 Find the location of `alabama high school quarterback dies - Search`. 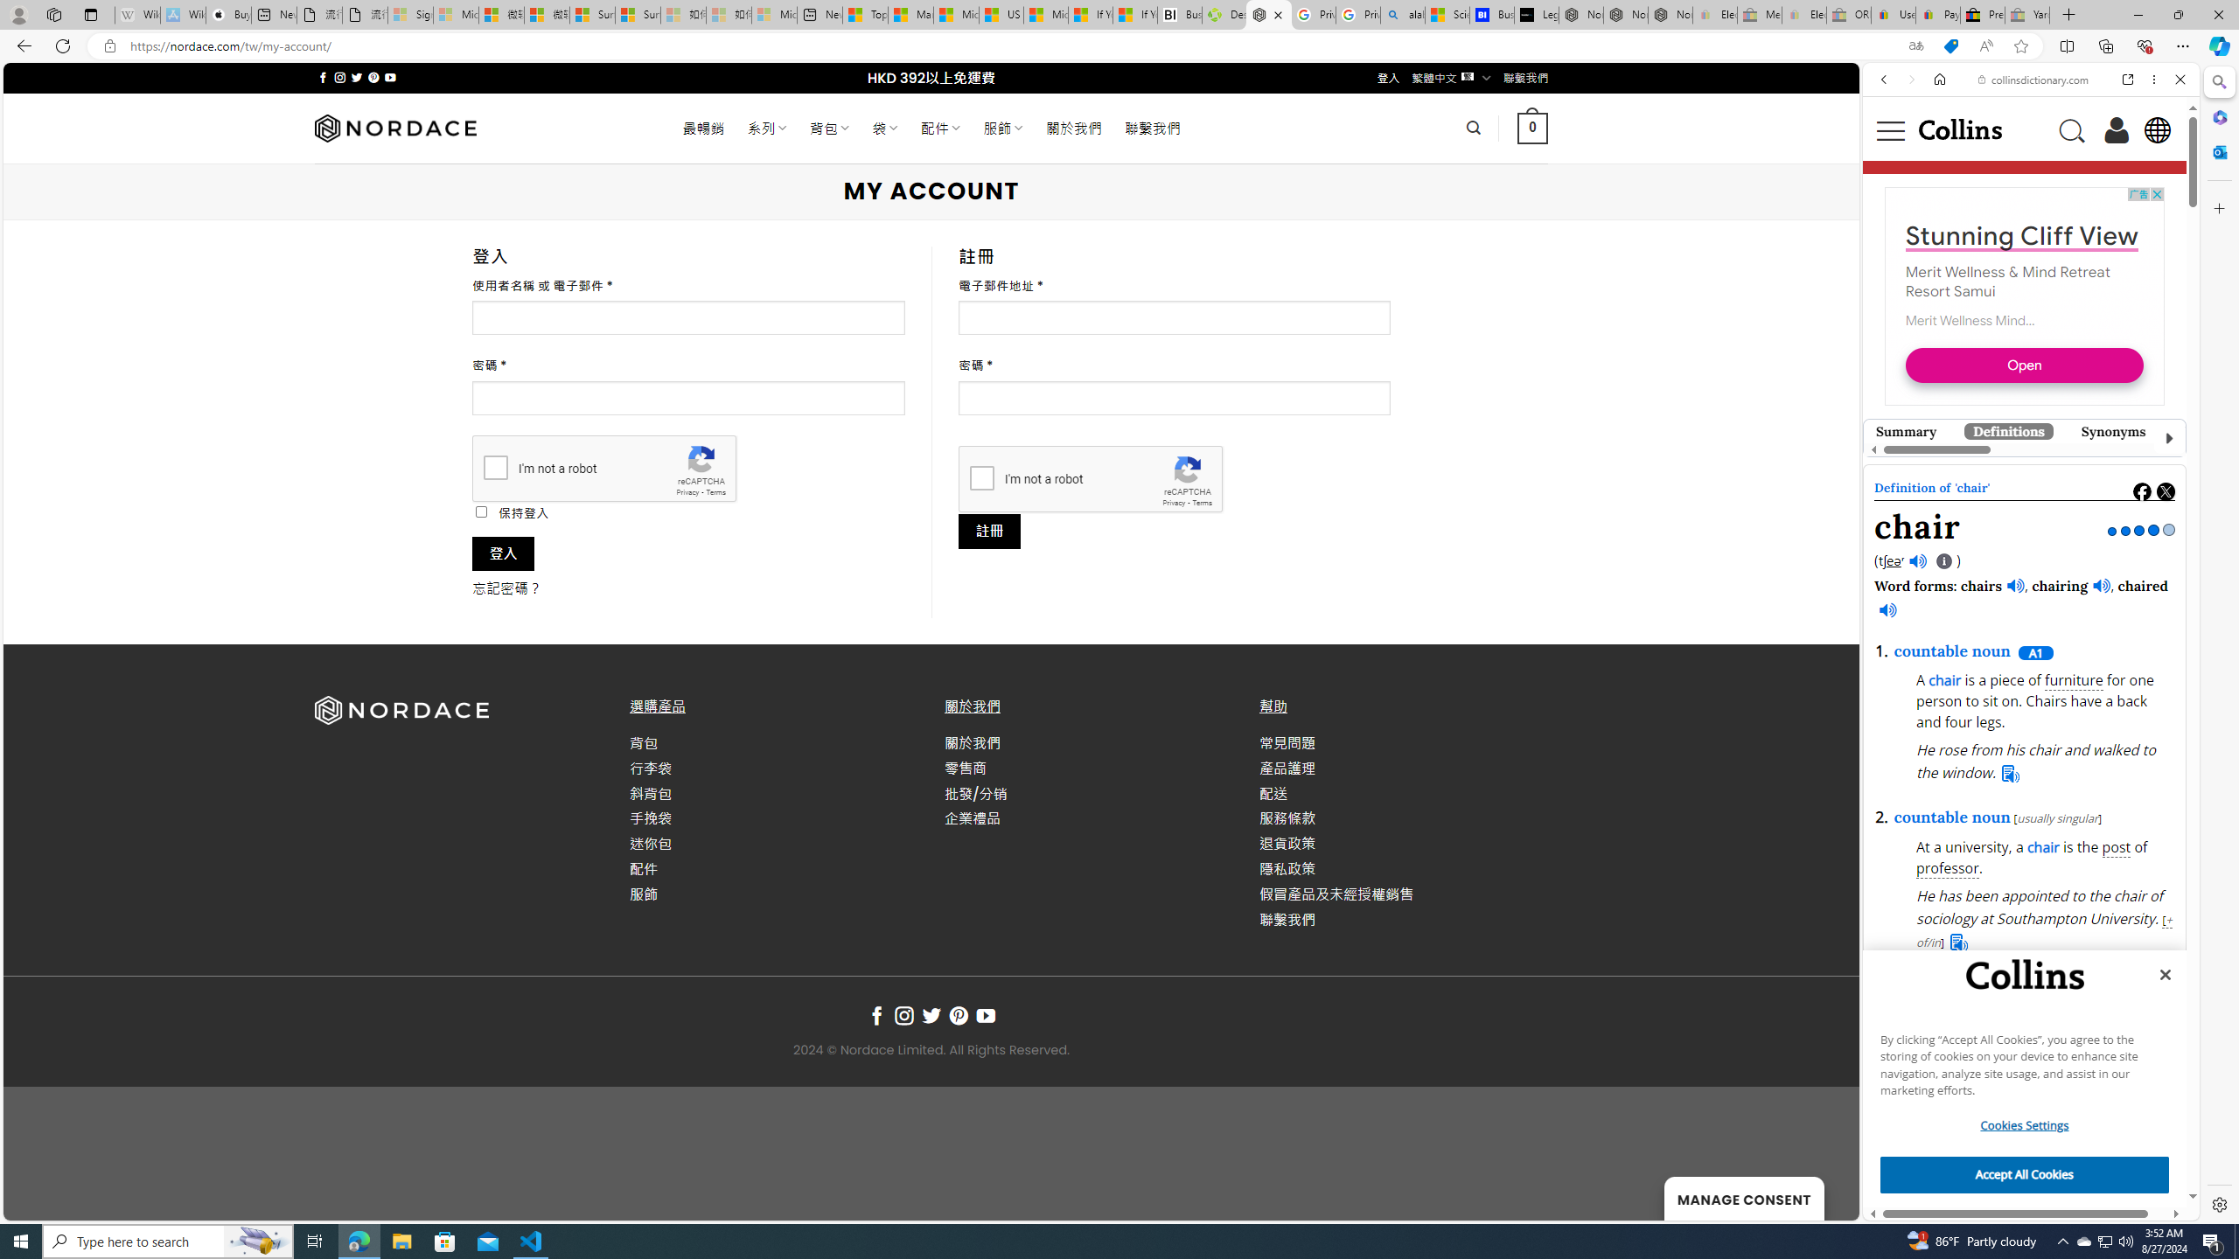

alabama high school quarterback dies - Search is located at coordinates (1403, 15).